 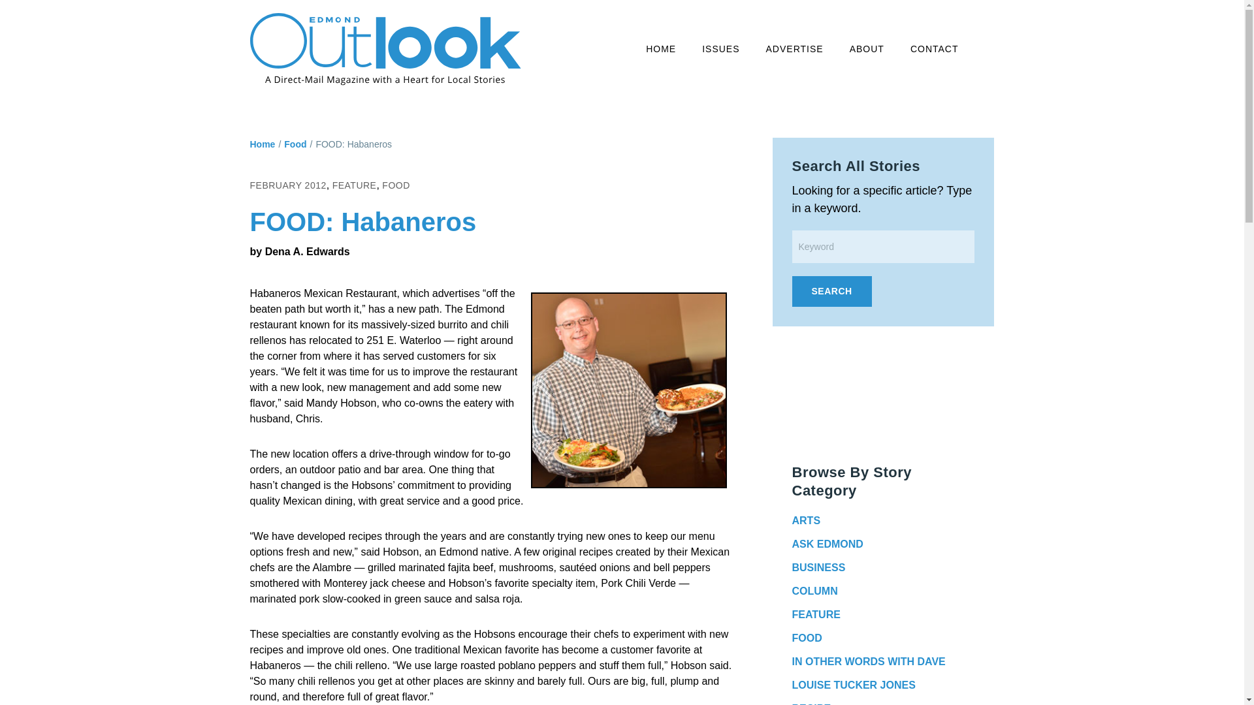 What do you see at coordinates (805, 520) in the screenshot?
I see `ARTS` at bounding box center [805, 520].